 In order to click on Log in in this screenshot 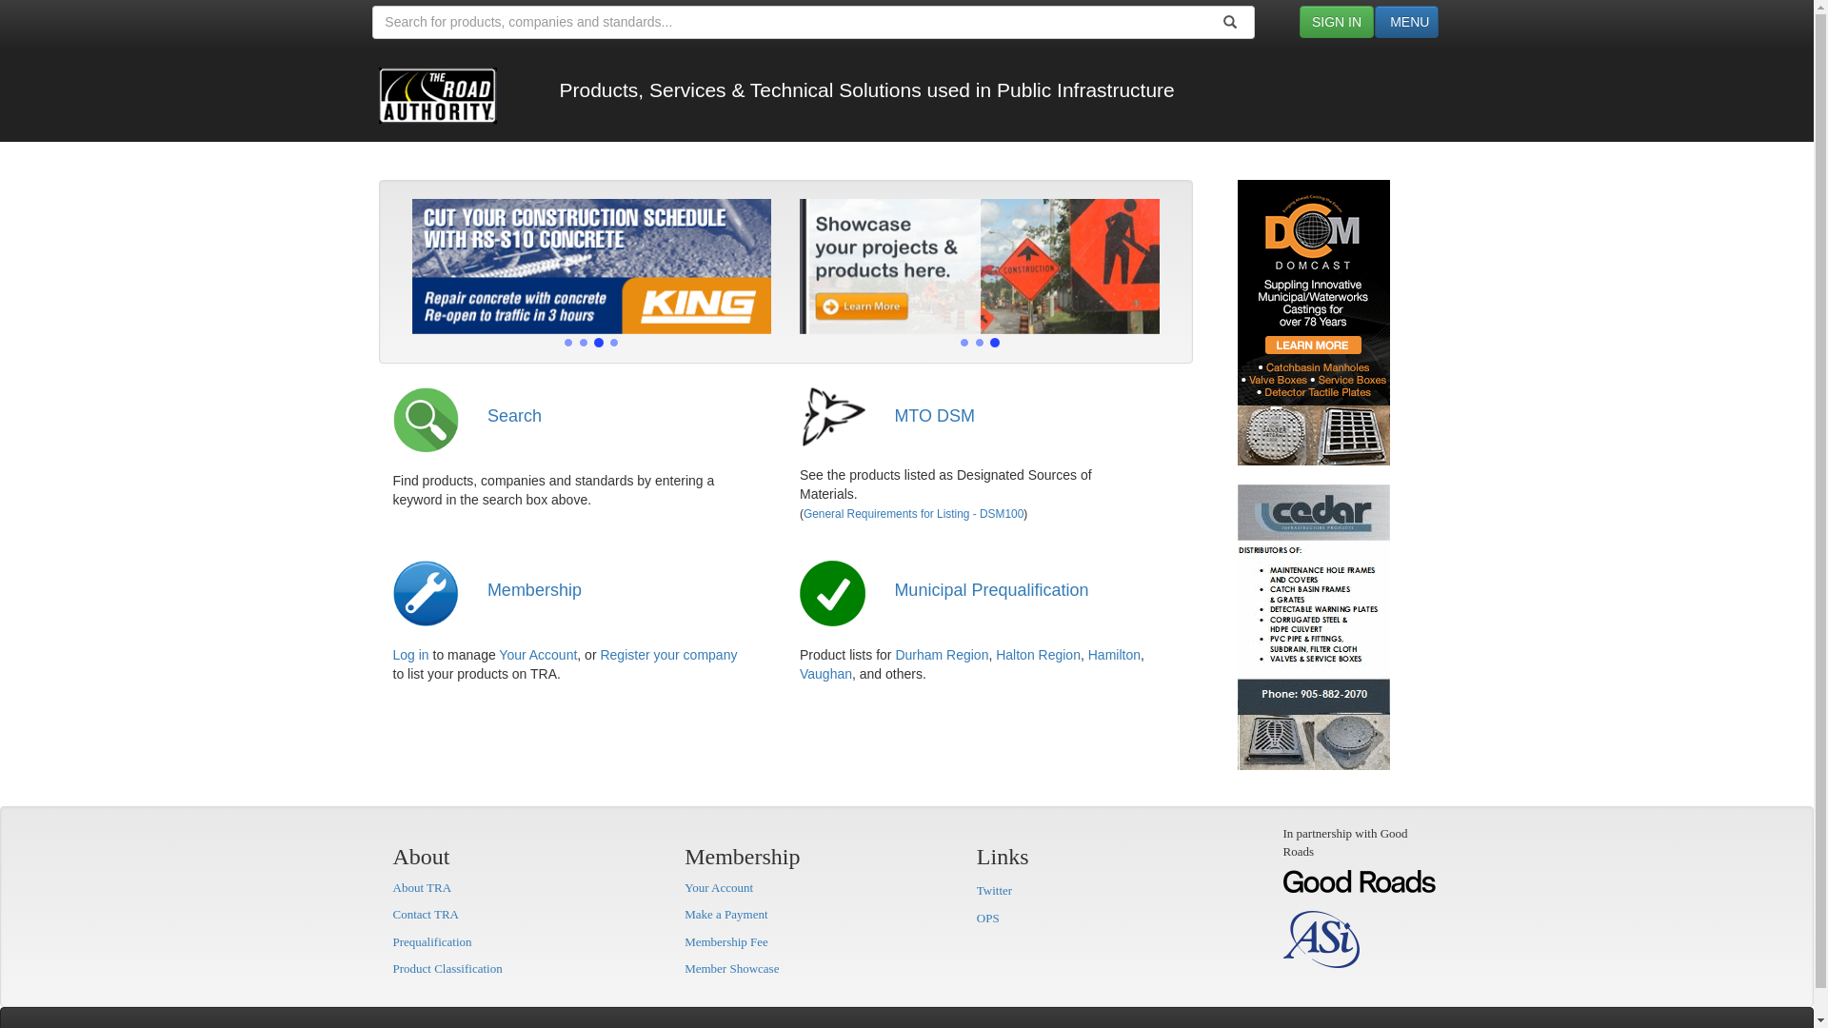, I will do `click(410, 655)`.